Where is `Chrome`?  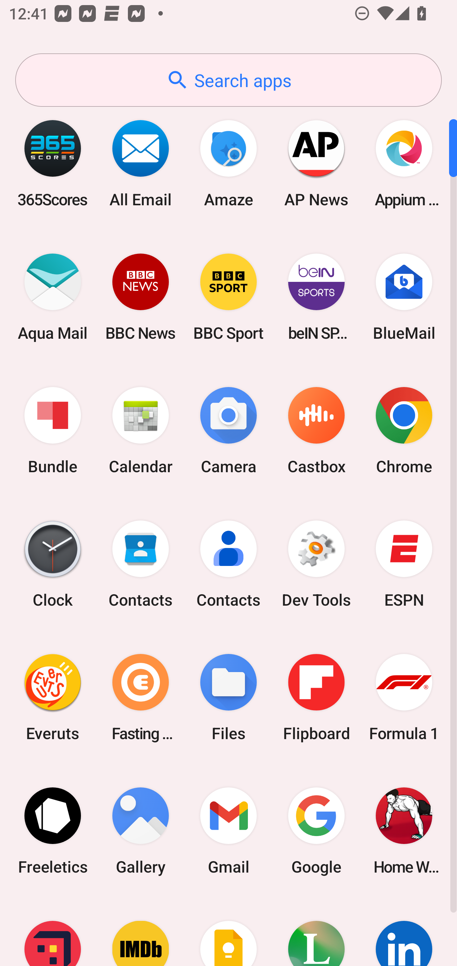 Chrome is located at coordinates (404, 431).